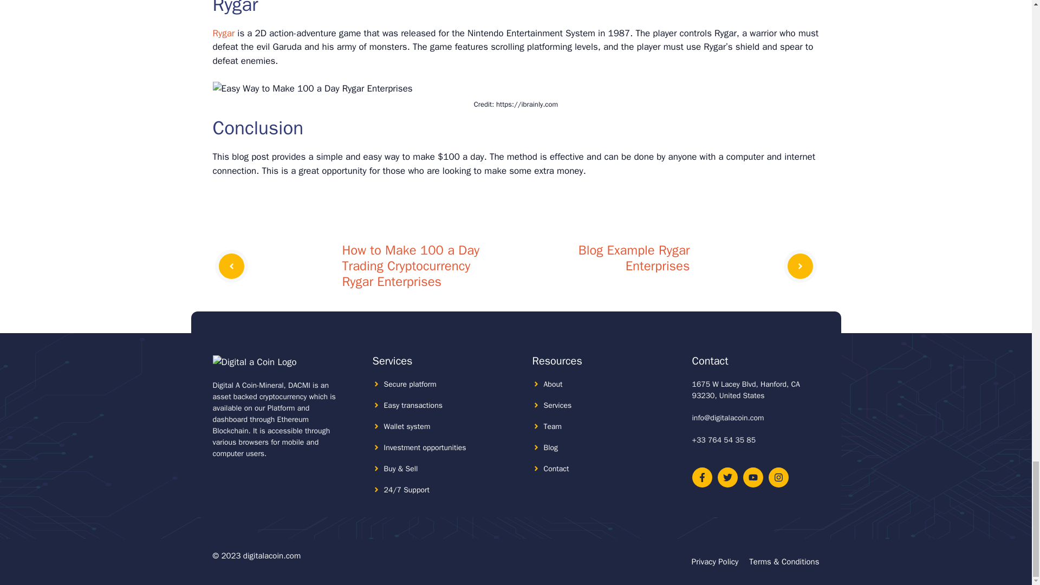 The width and height of the screenshot is (1040, 585). I want to click on Contact, so click(556, 469).